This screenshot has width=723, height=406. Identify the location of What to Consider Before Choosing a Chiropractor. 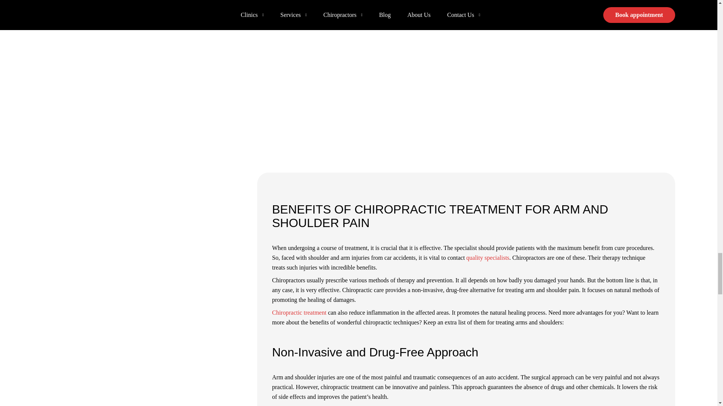
(487, 258).